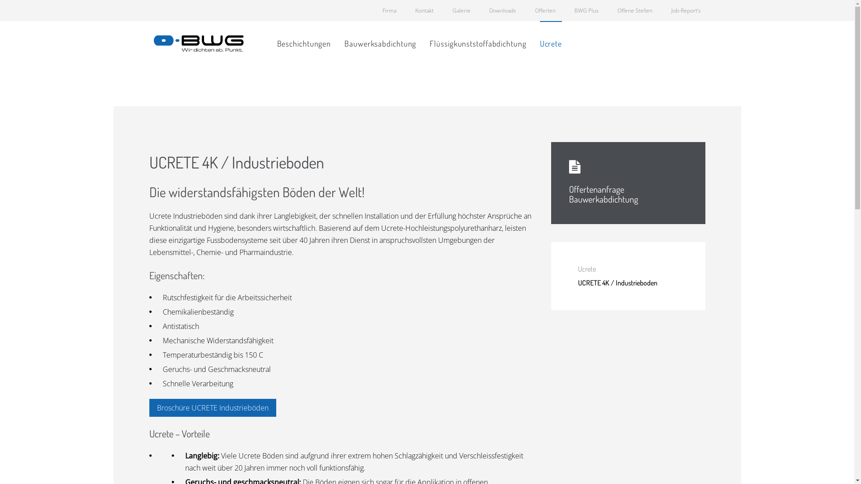 The image size is (861, 484). Describe the element at coordinates (424, 11) in the screenshot. I see `Kontakt` at that location.